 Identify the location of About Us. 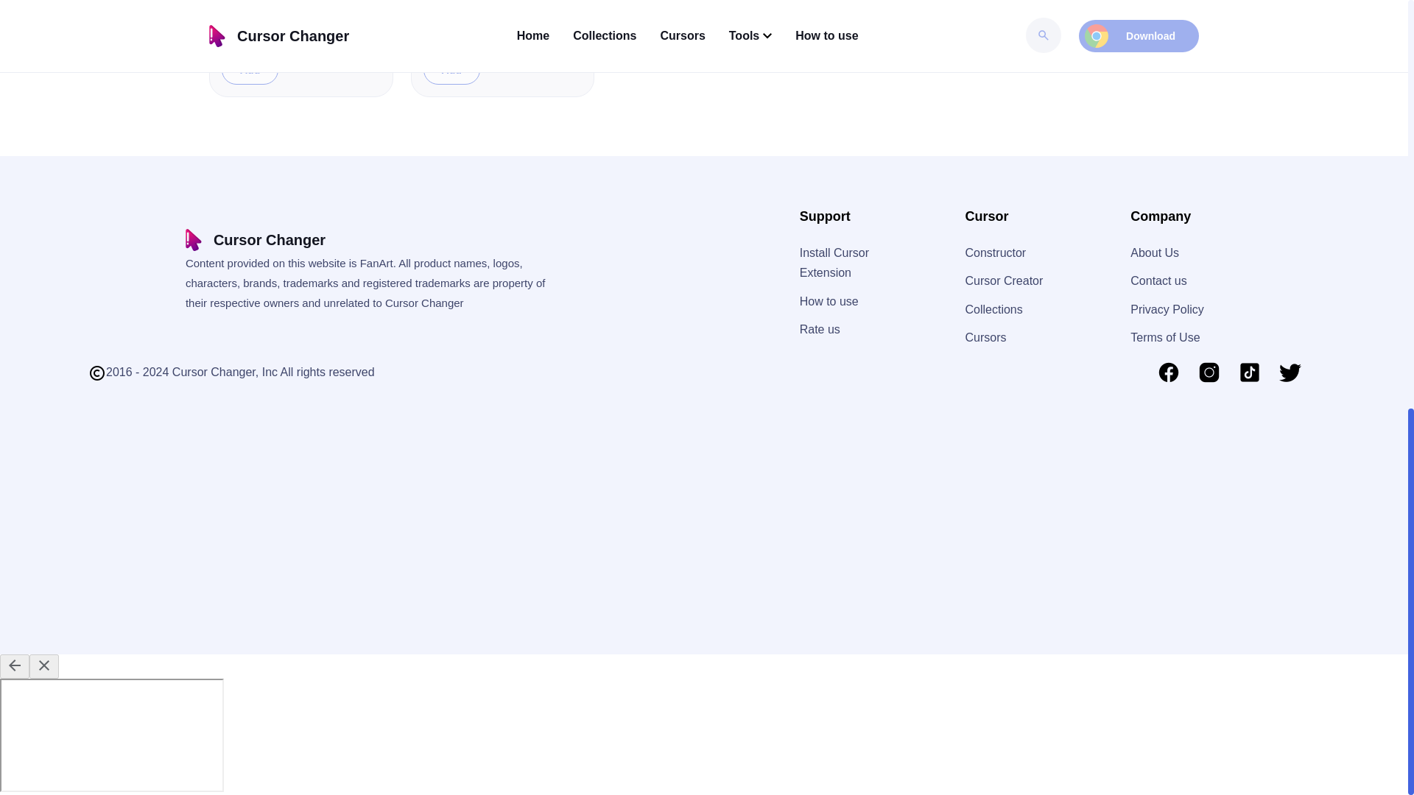
(1155, 252).